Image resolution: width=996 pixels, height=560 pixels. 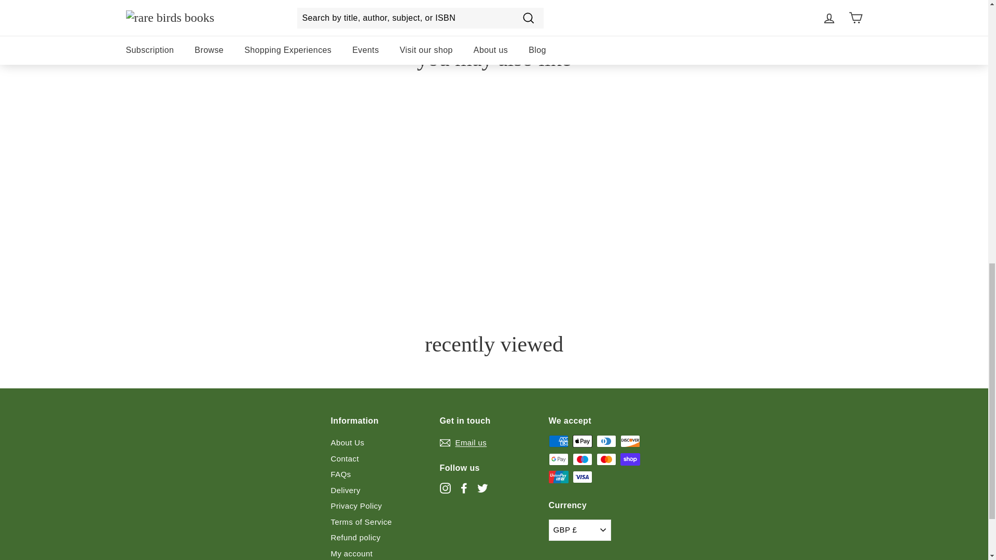 I want to click on Apple Pay, so click(x=583, y=441).